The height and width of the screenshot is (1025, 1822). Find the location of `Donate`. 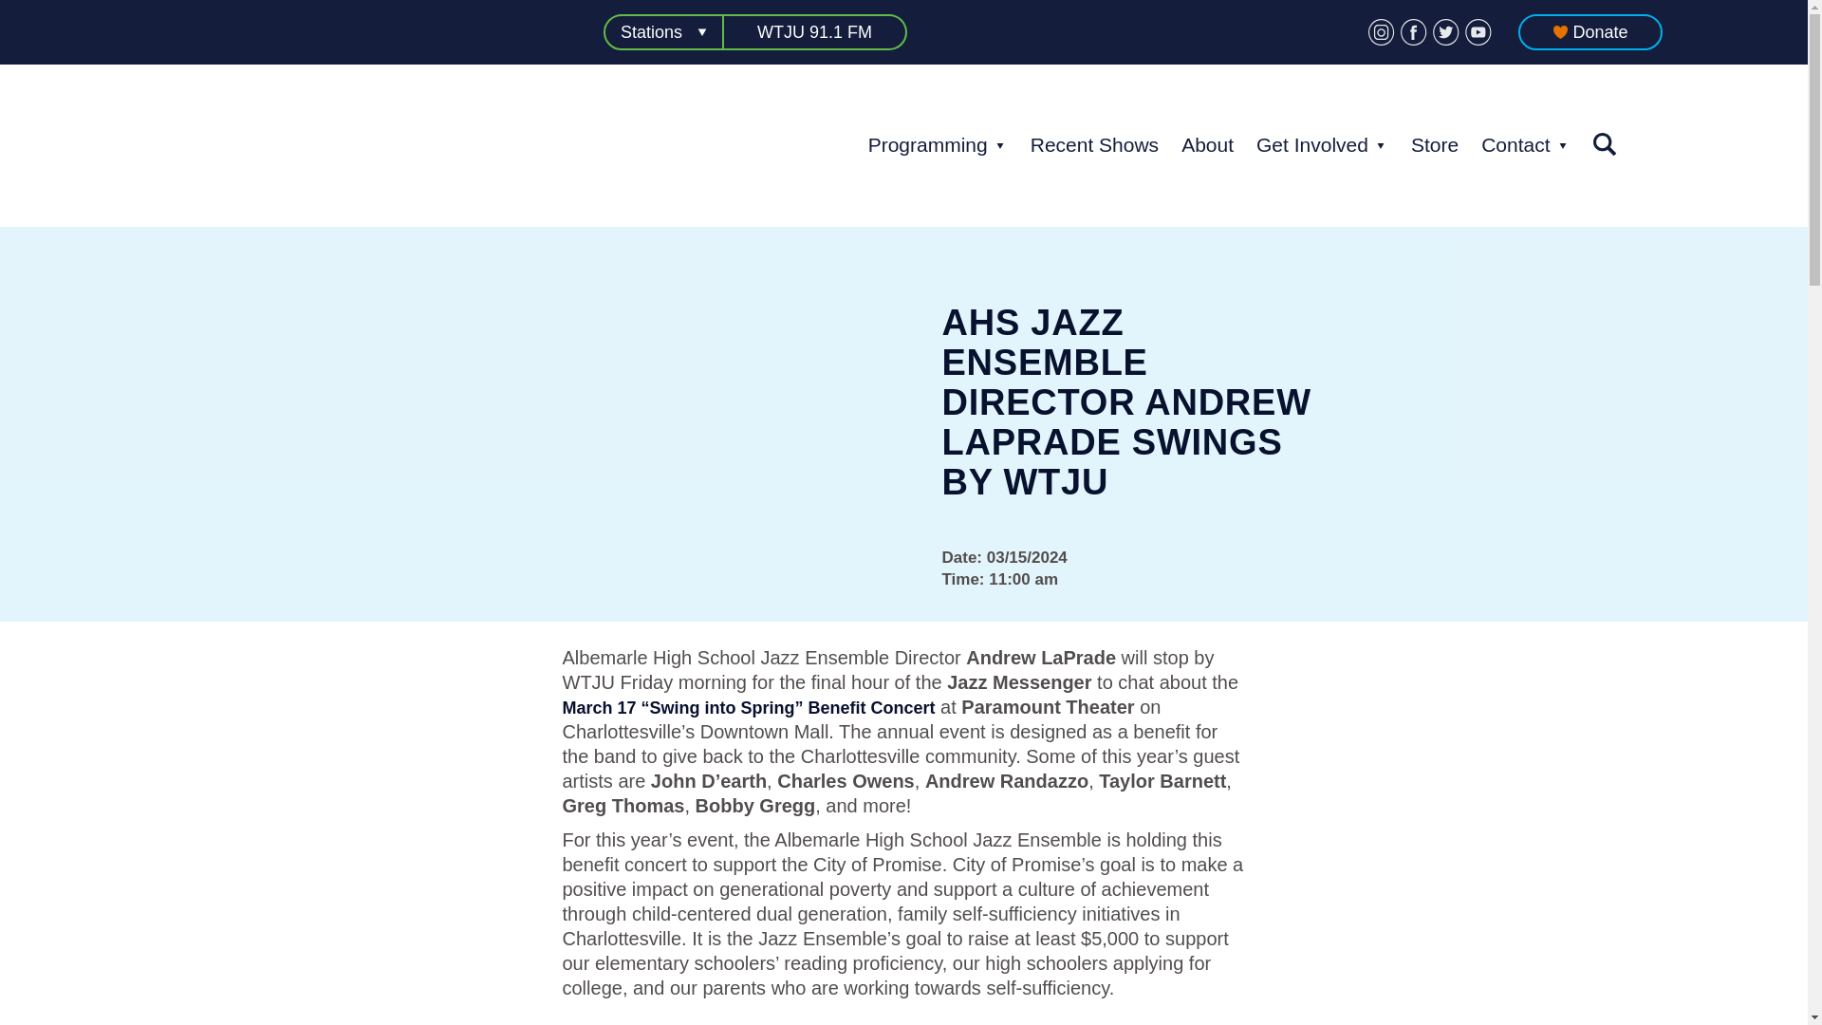

Donate is located at coordinates (1590, 32).